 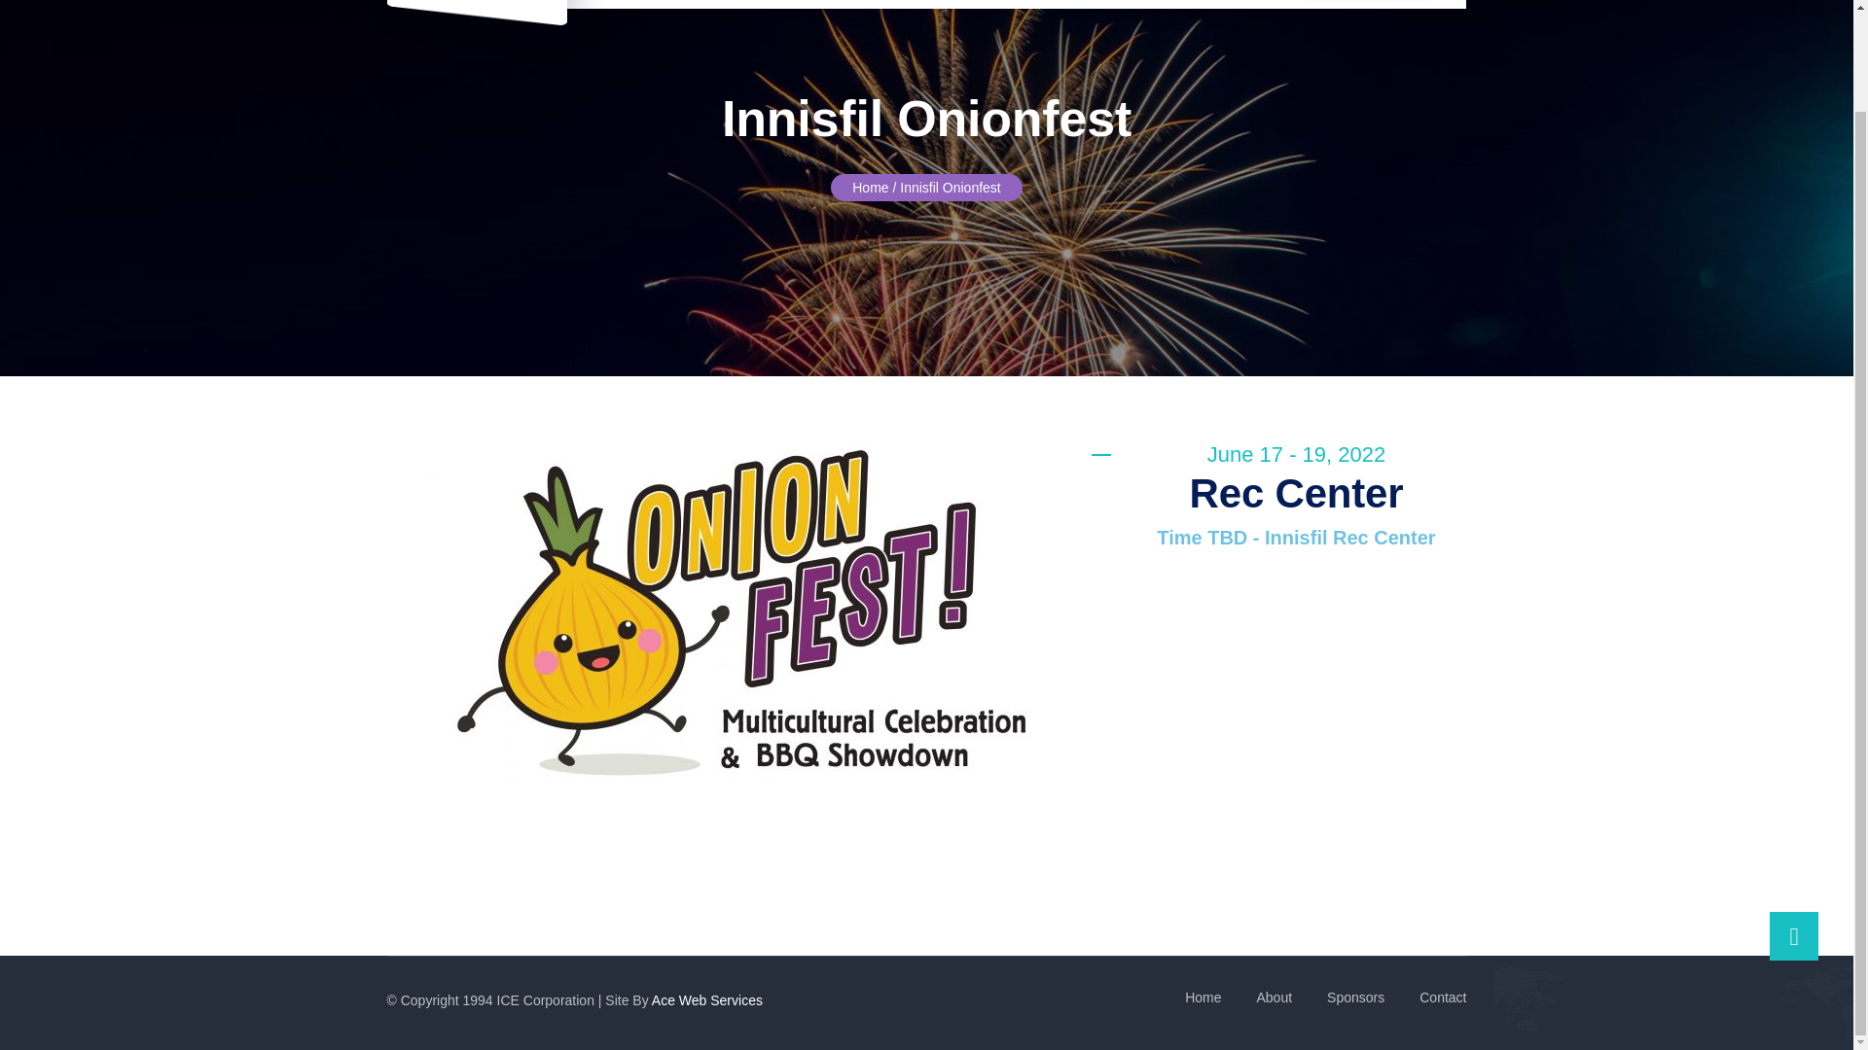 I want to click on OUR EVENTS, so click(x=810, y=2).